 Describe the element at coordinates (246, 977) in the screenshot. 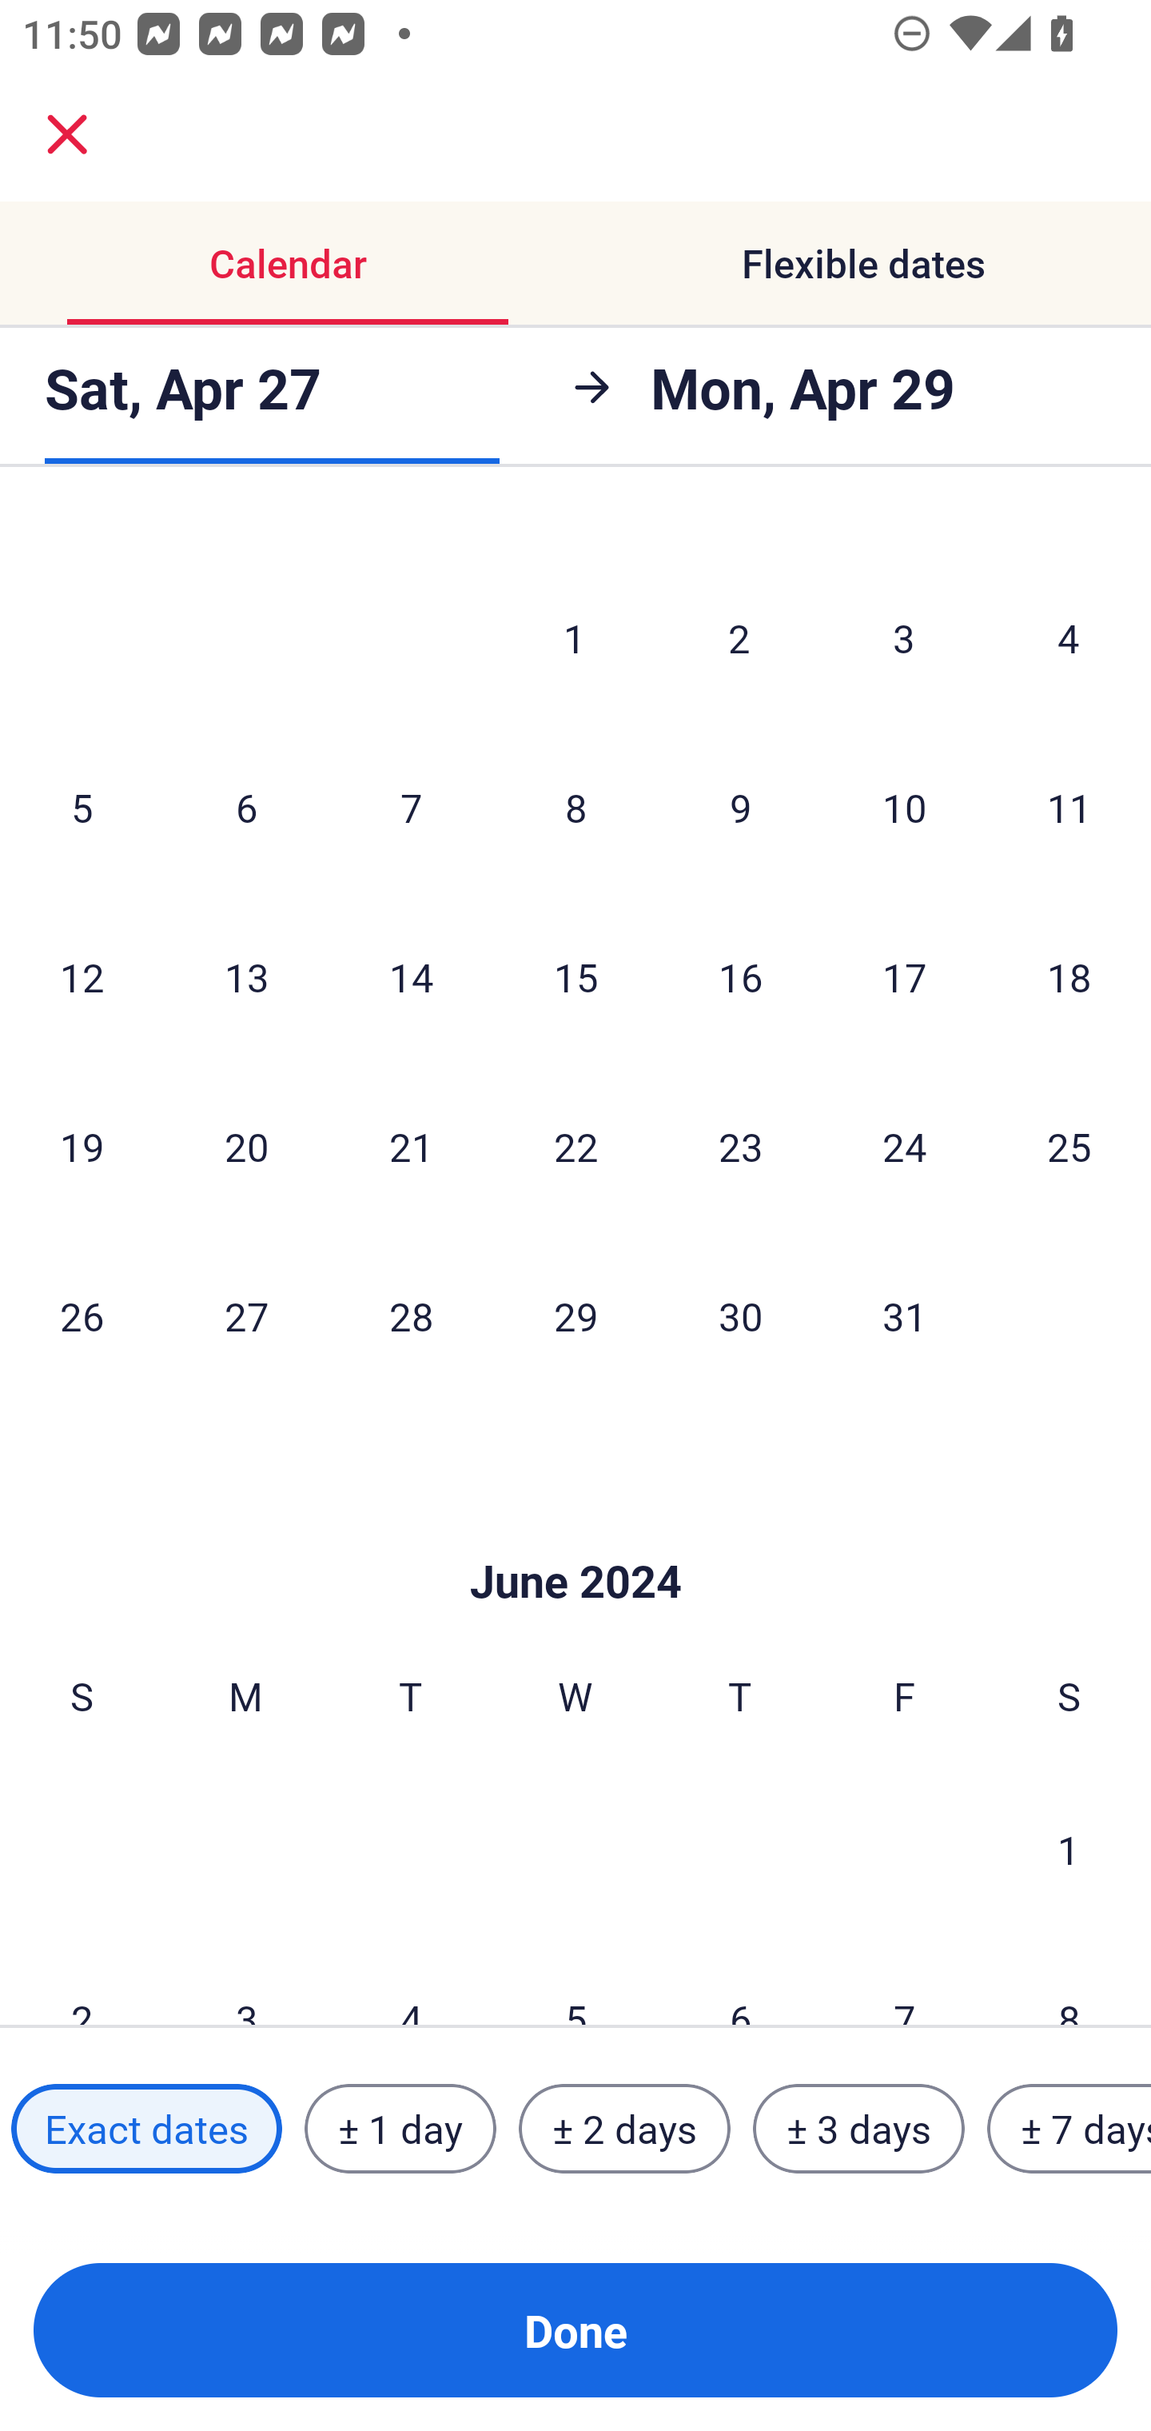

I see `13 Monday, May 13, 2024` at that location.